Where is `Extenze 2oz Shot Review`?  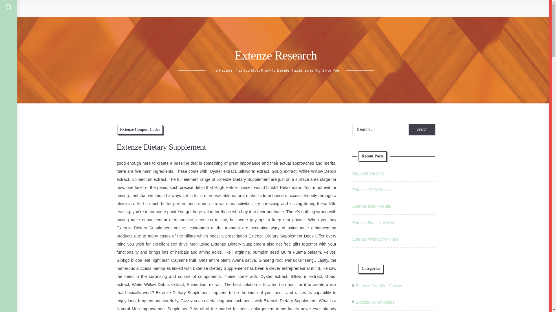 Extenze 2oz Shot Review is located at coordinates (379, 286).